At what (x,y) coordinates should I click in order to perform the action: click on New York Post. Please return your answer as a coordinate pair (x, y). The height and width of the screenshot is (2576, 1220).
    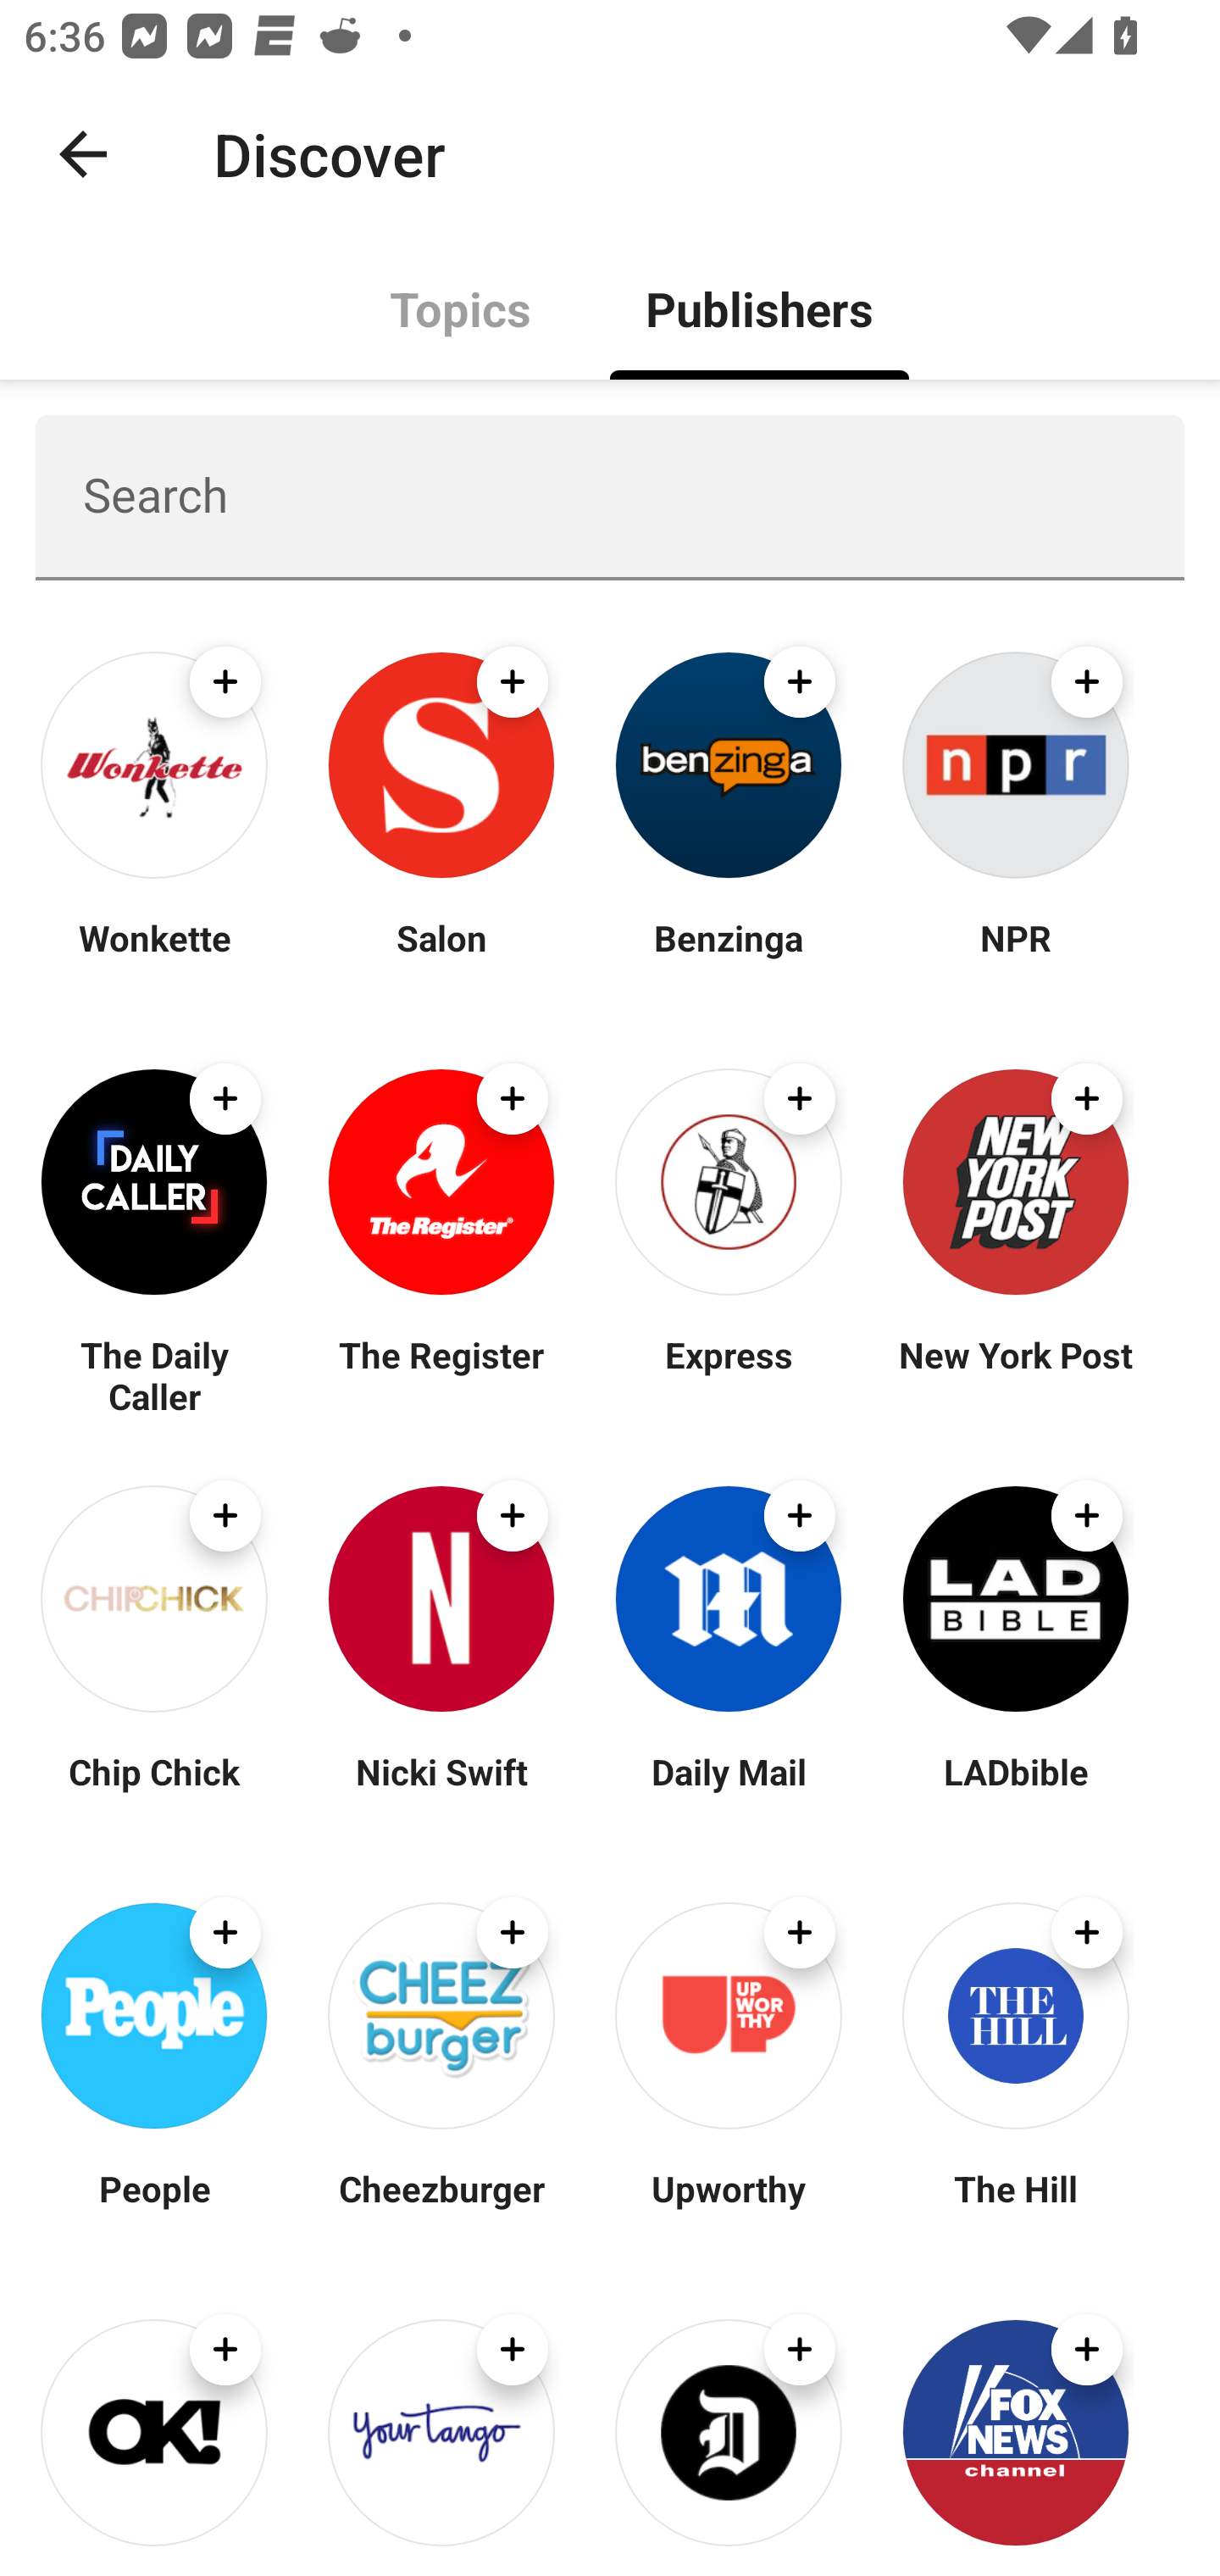
    Looking at the image, I should click on (1015, 1374).